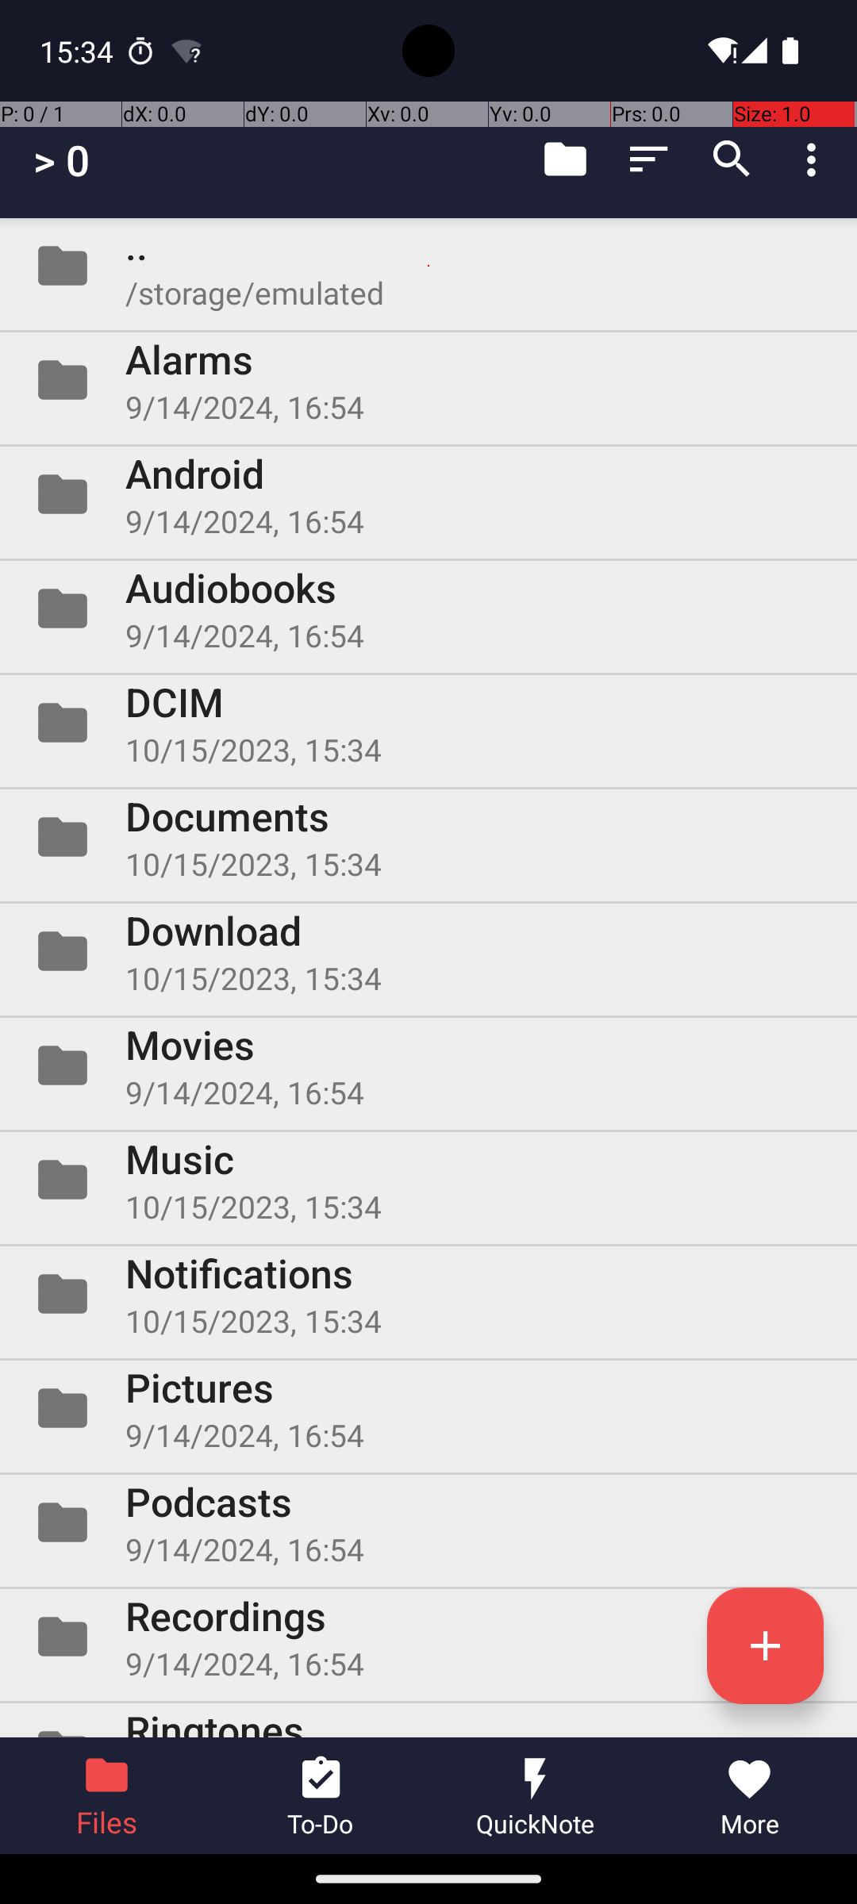  What do you see at coordinates (428, 837) in the screenshot?
I see `Folder Documents ` at bounding box center [428, 837].